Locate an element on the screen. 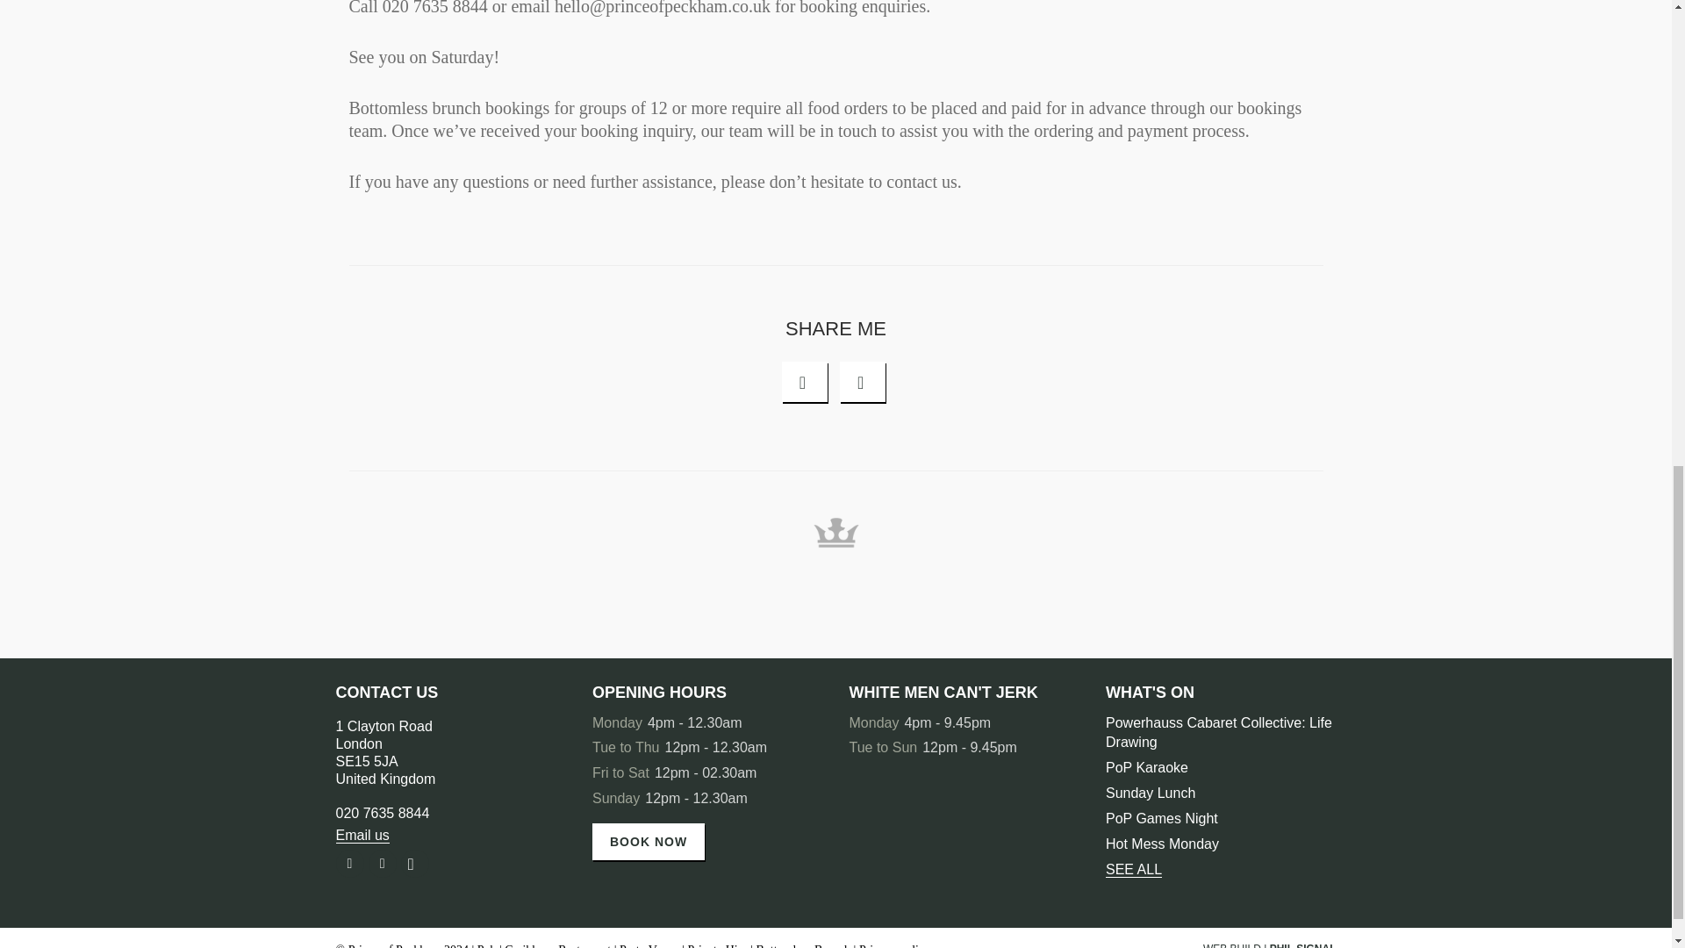 The width and height of the screenshot is (1685, 948). SEE ALL is located at coordinates (414, 864).